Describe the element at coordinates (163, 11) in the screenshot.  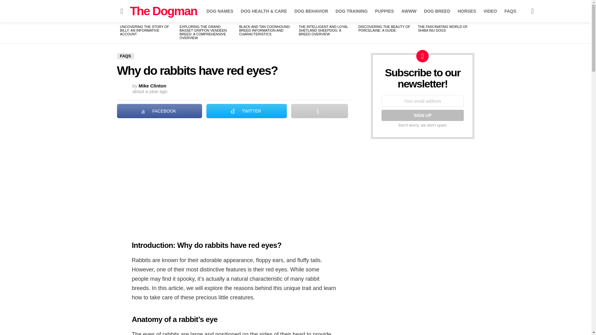
I see `The Dogman` at that location.